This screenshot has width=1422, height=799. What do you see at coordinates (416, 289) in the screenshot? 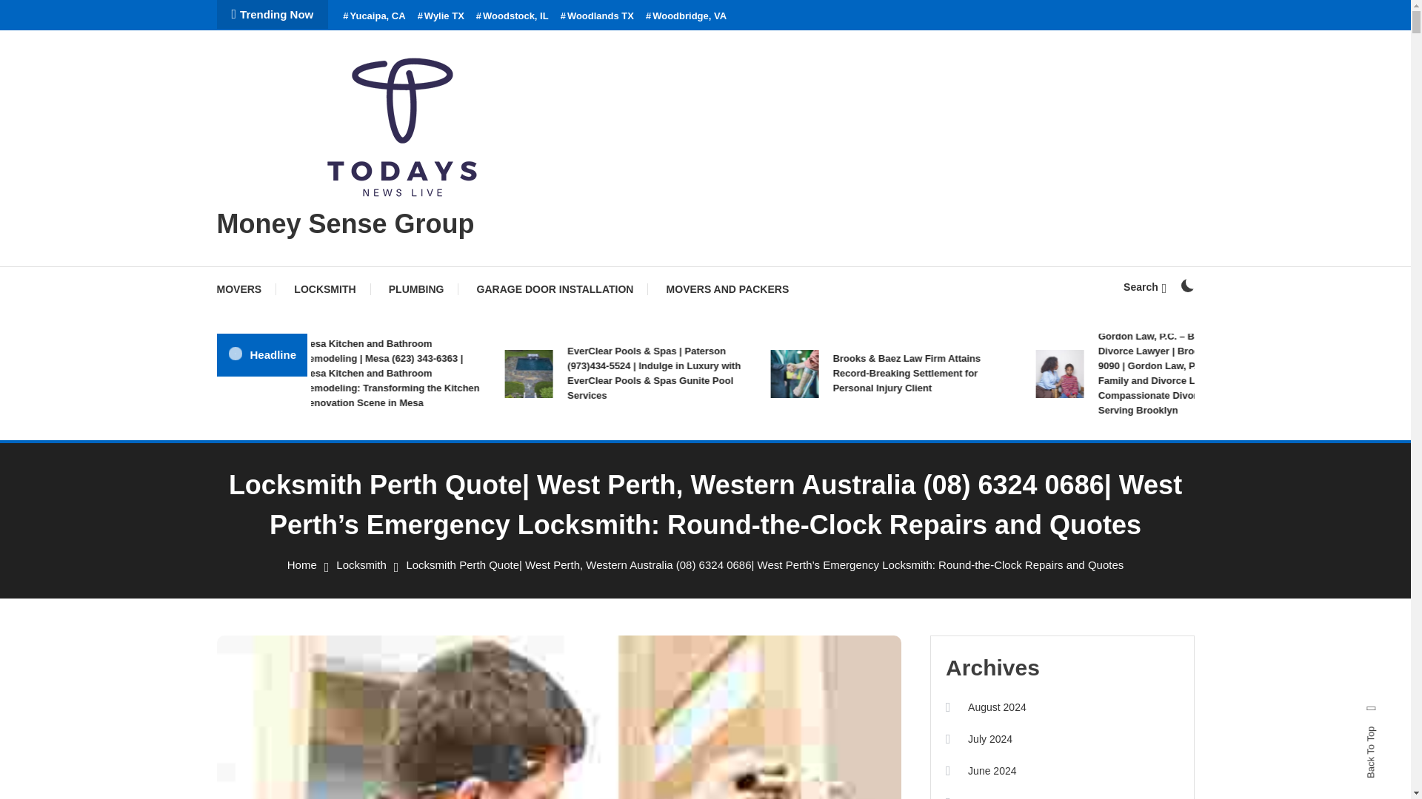
I see `PLUMBING` at bounding box center [416, 289].